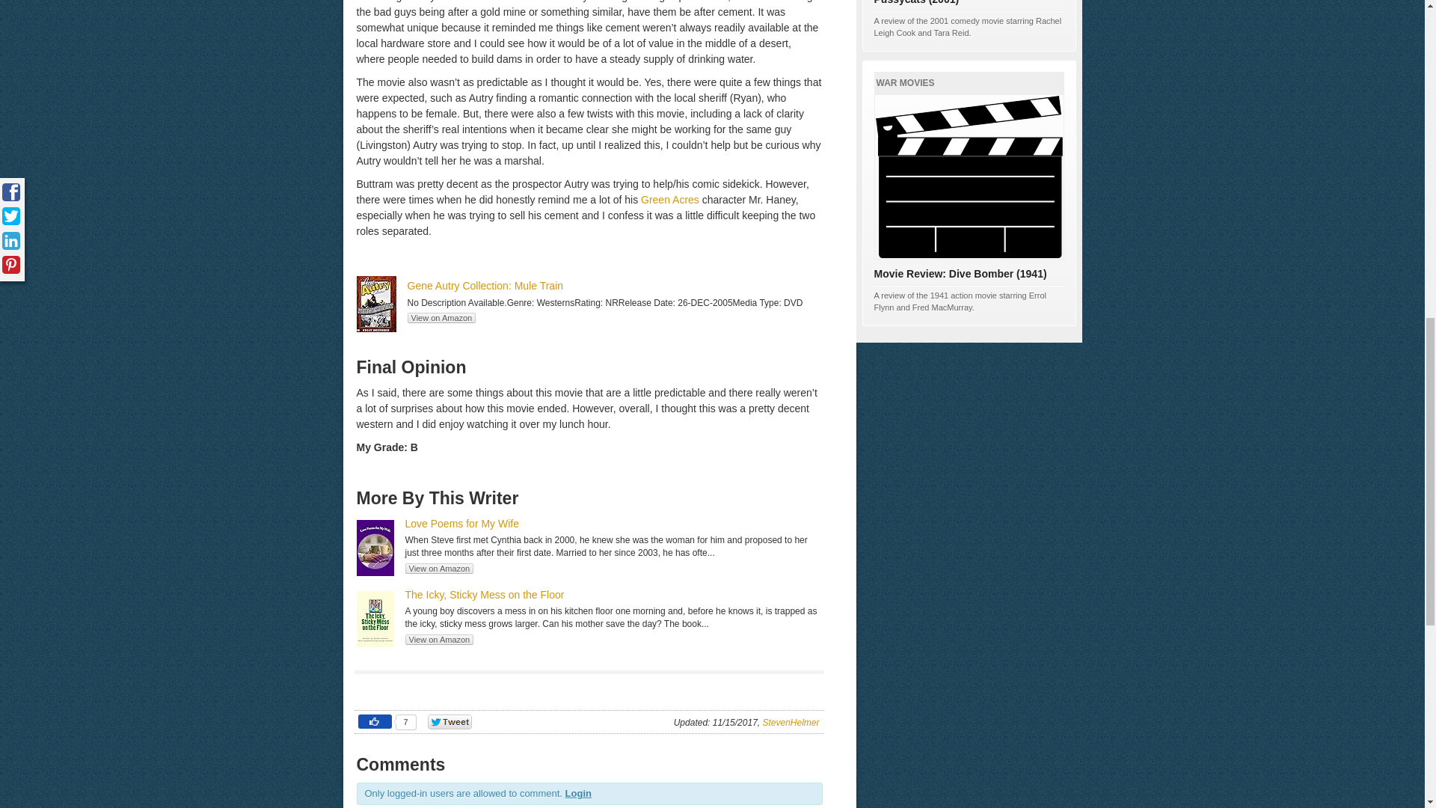  I want to click on The Icky, Sticky Mess on the Floor, so click(485, 595).